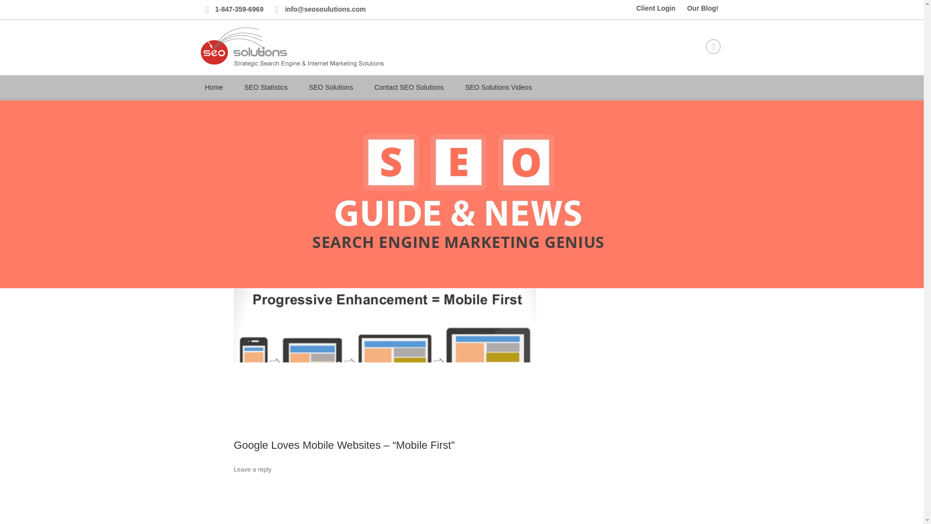  I want to click on Our Blog!, so click(703, 8).